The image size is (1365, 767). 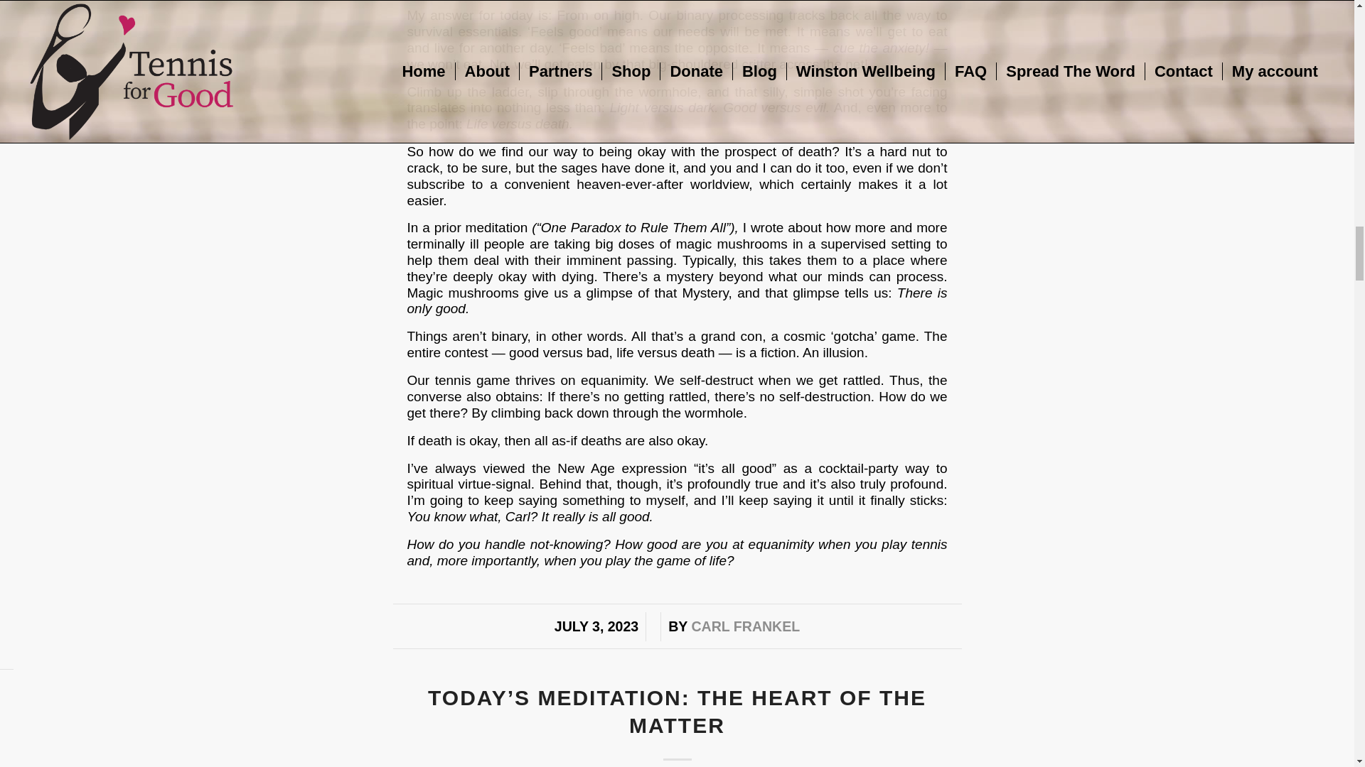 I want to click on CARL FRANKEL, so click(x=745, y=626).